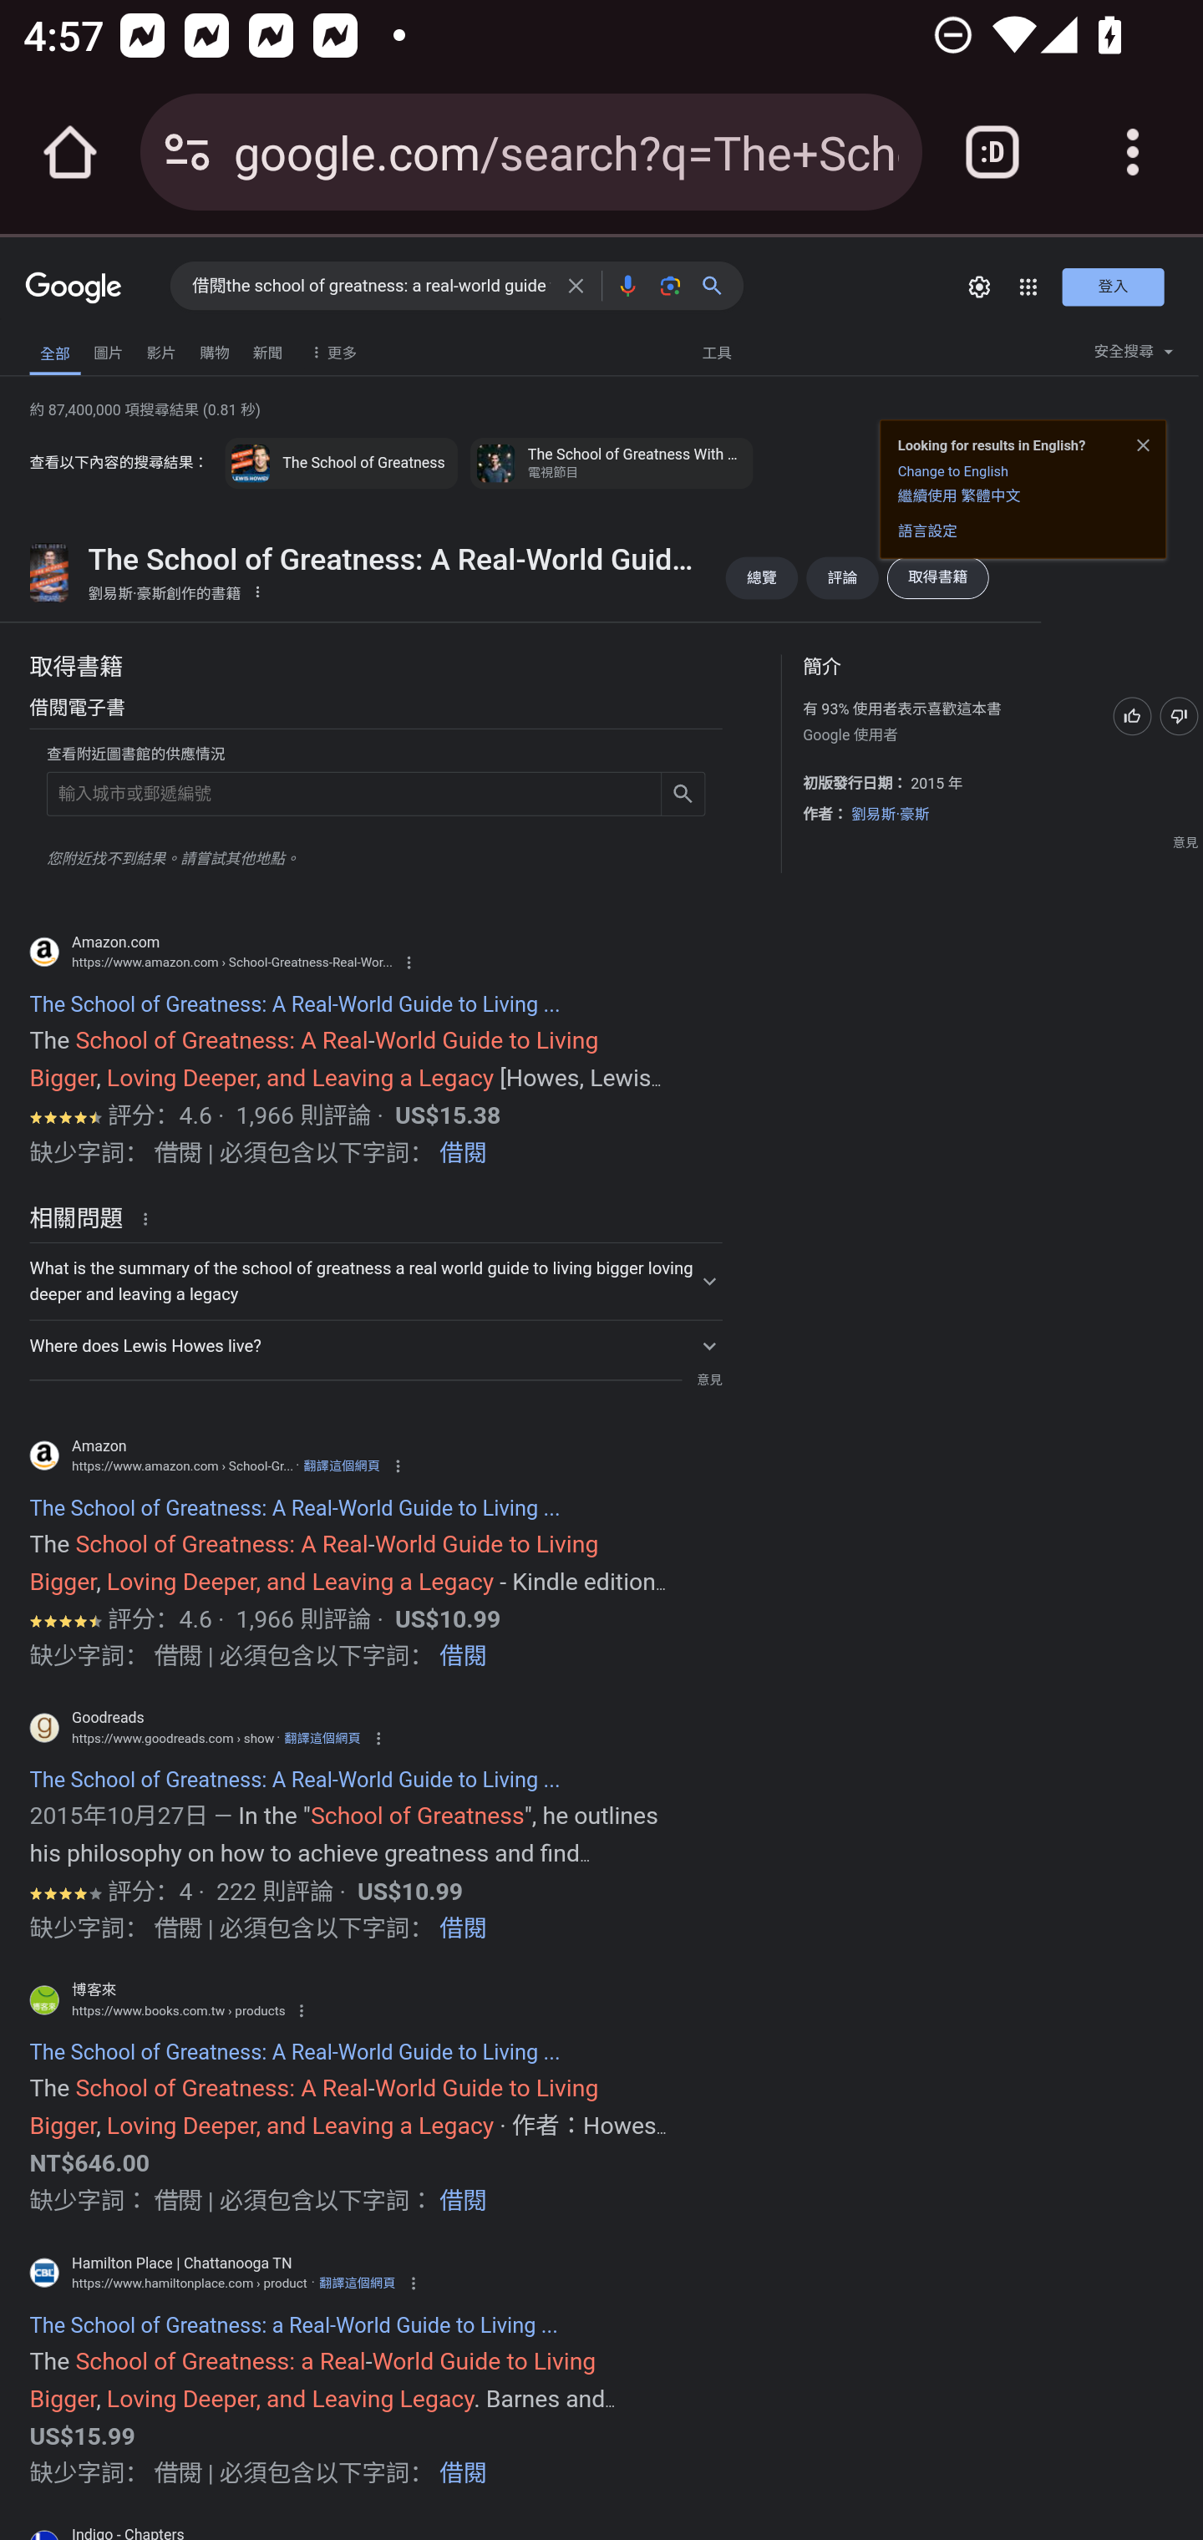 The height and width of the screenshot is (2540, 1203). I want to click on 安全搜尋, so click(1134, 355).